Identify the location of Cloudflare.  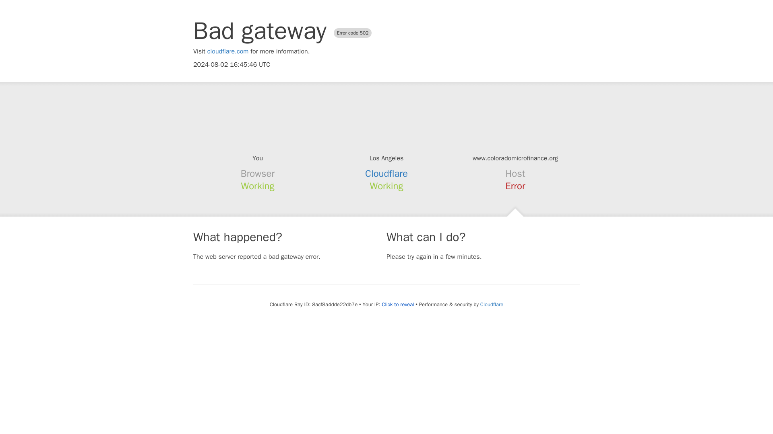
(386, 174).